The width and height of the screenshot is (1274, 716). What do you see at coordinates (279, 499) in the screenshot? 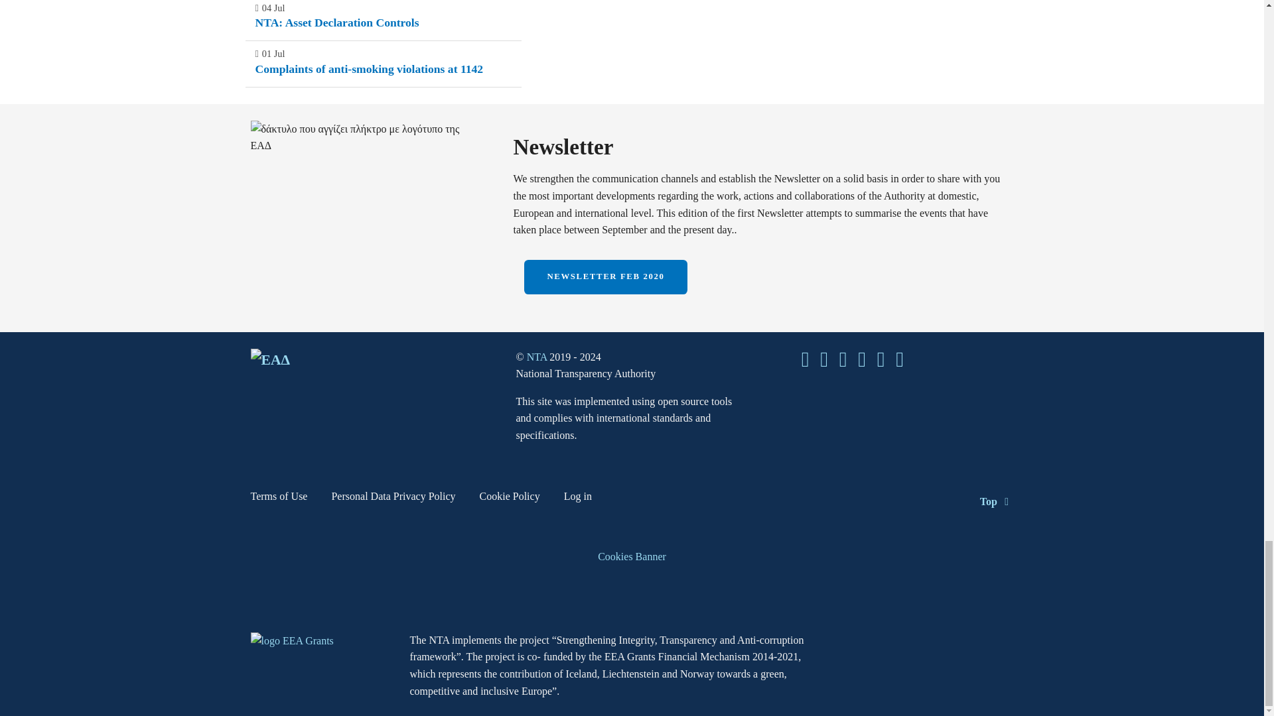
I see ` Terms of Use ` at bounding box center [279, 499].